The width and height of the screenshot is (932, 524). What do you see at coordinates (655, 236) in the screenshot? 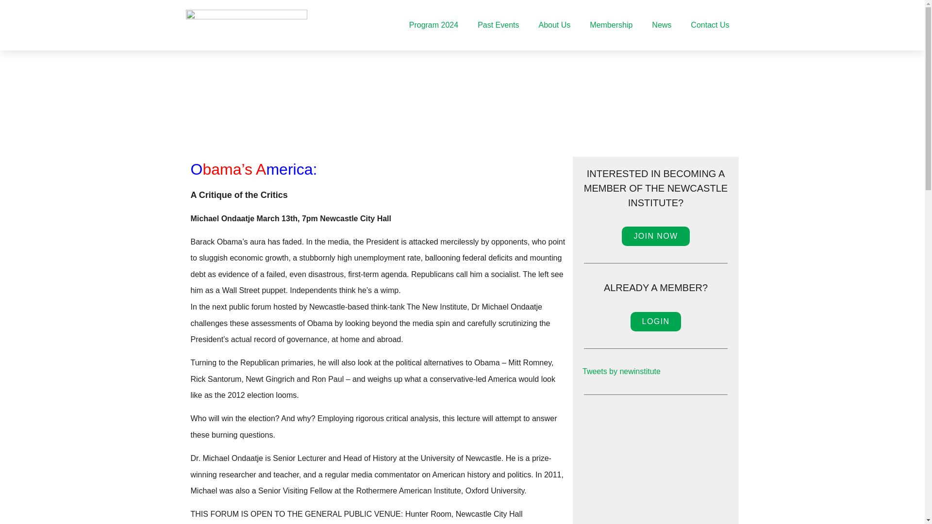
I see `JOIN NOW` at bounding box center [655, 236].